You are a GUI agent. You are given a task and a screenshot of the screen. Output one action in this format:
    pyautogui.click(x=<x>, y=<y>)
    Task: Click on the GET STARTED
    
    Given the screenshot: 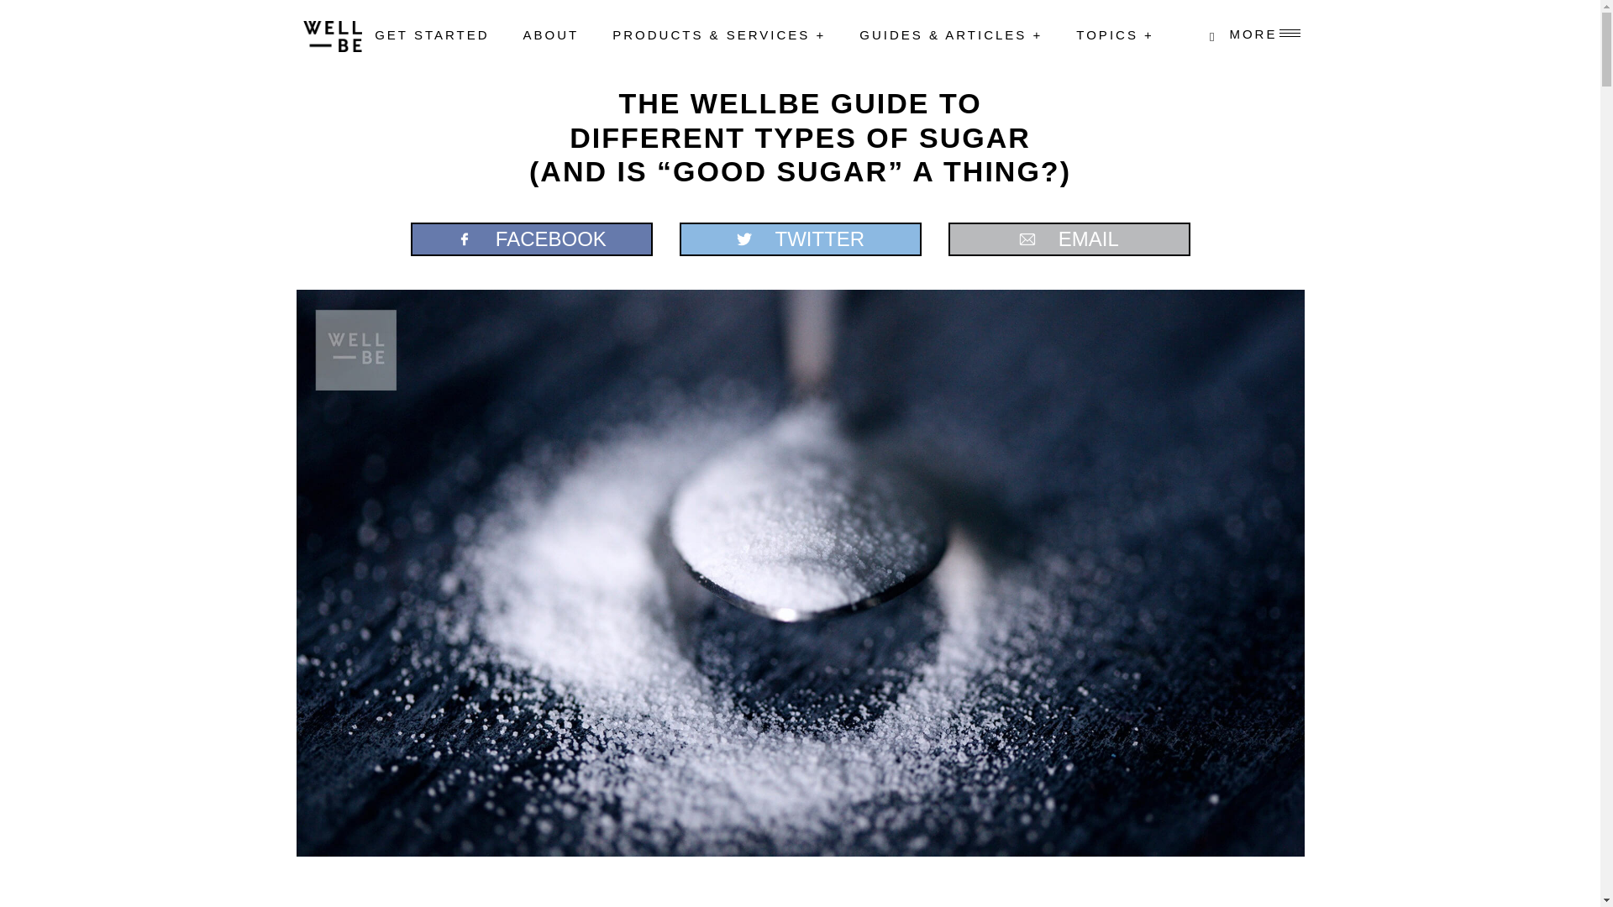 What is the action you would take?
    pyautogui.click(x=431, y=35)
    